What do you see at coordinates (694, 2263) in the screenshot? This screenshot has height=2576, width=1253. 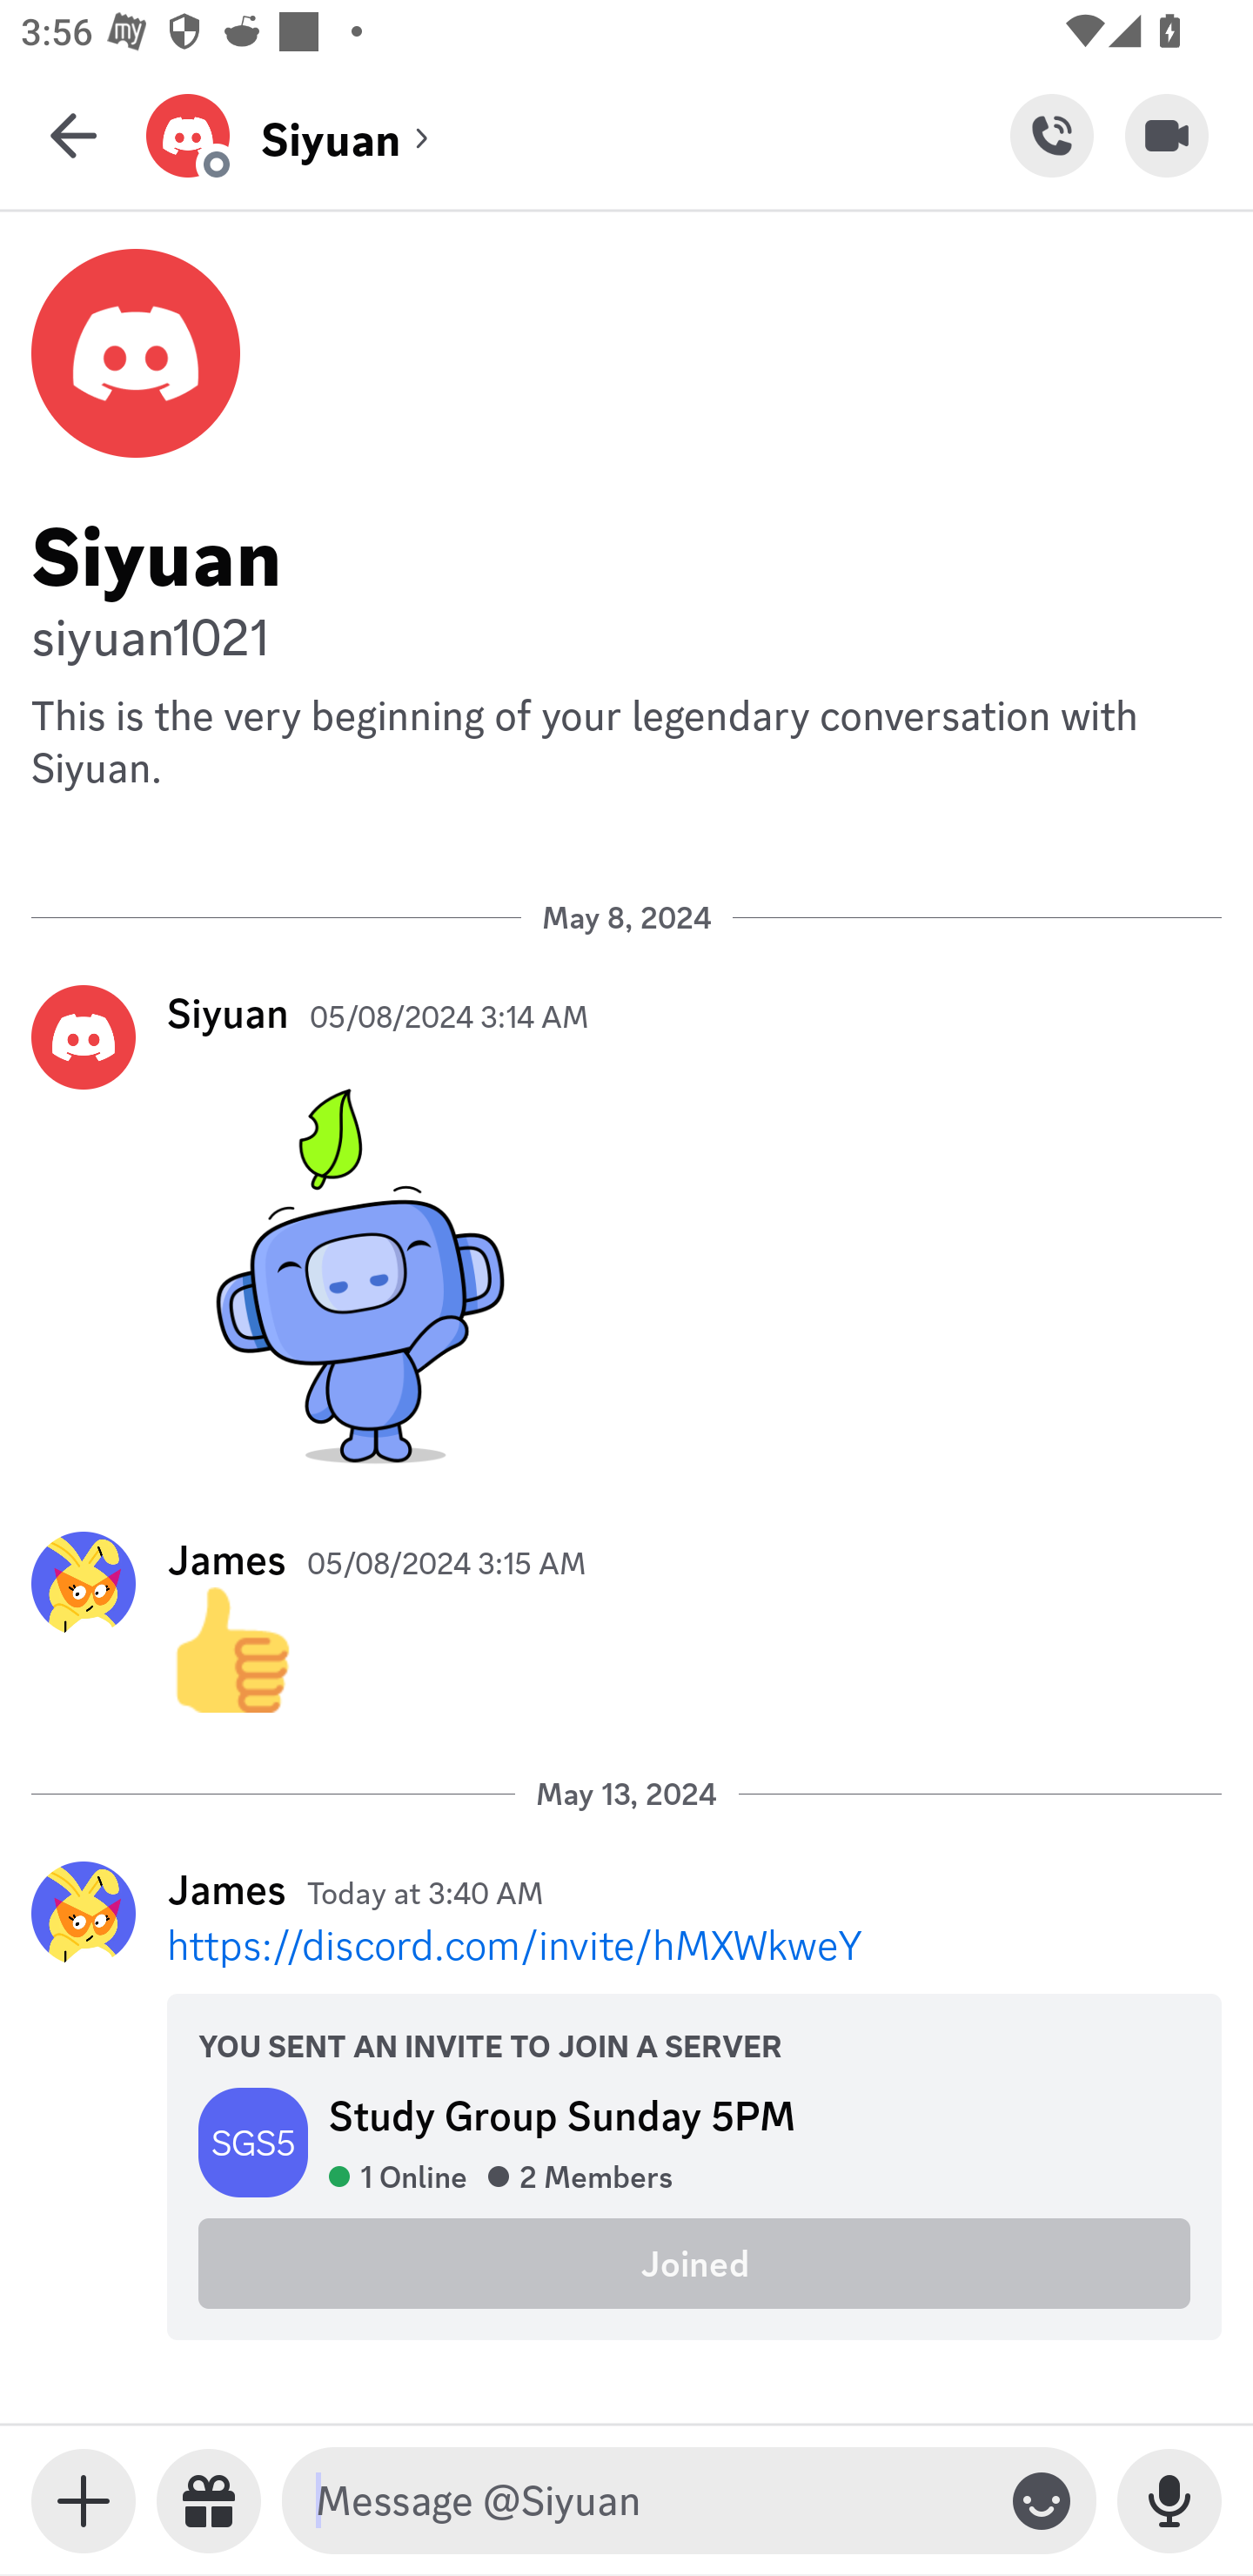 I see `Joined` at bounding box center [694, 2263].